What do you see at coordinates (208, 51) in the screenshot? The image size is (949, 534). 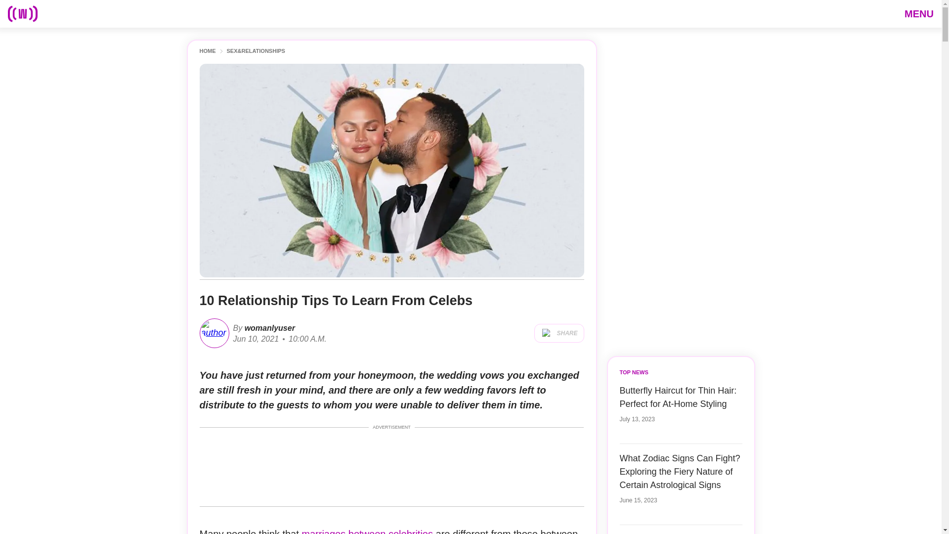 I see `HOME` at bounding box center [208, 51].